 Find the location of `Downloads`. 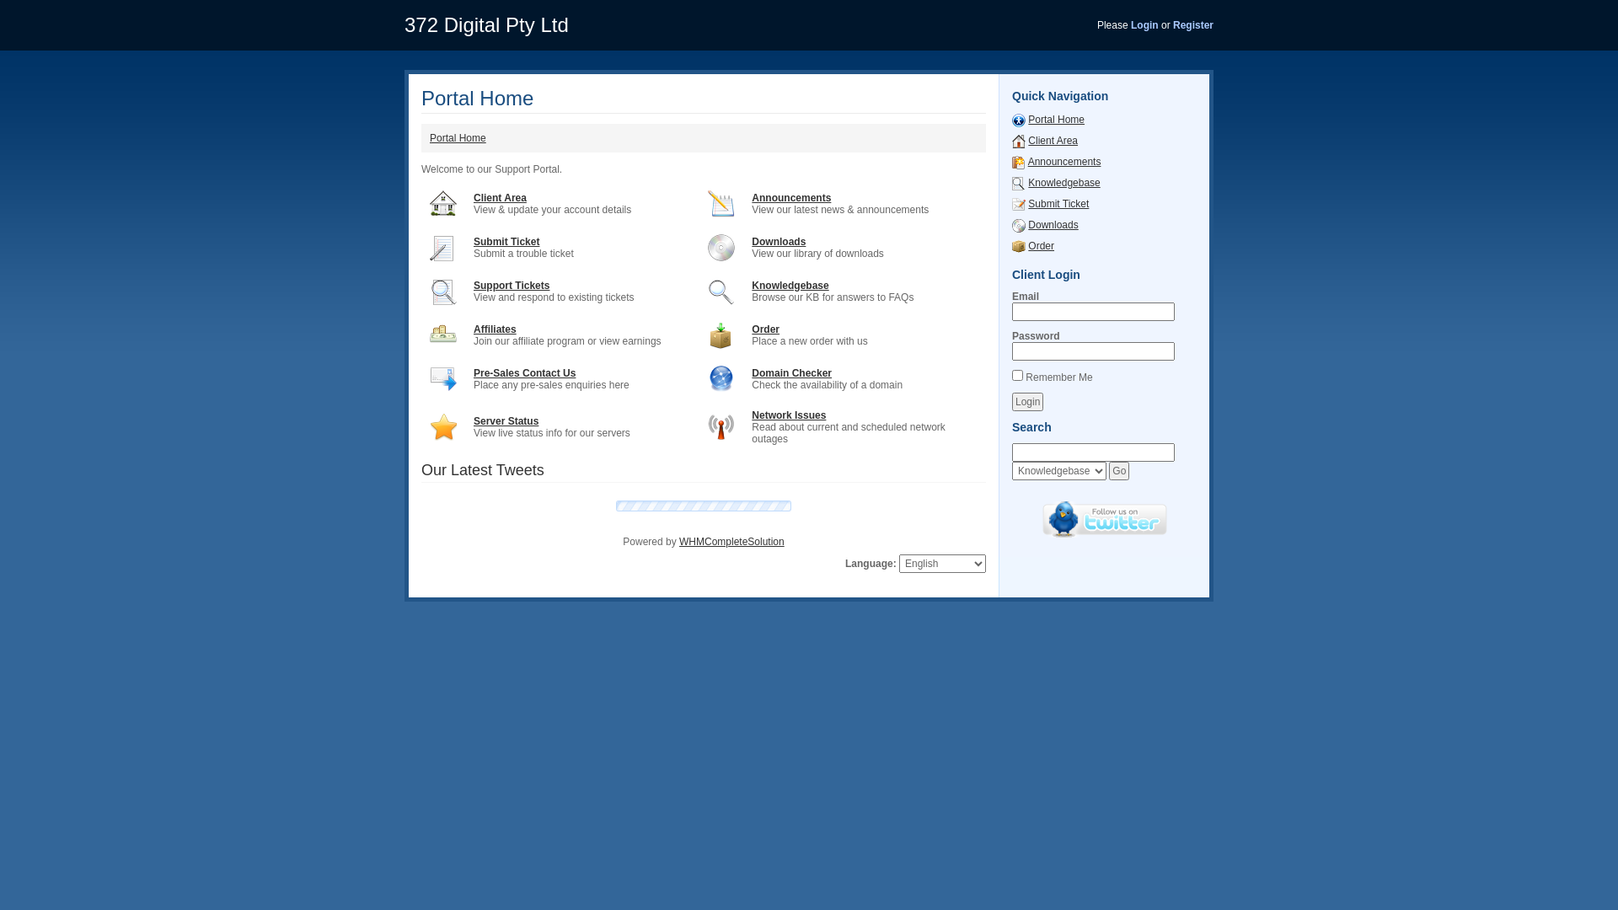

Downloads is located at coordinates (1019, 225).